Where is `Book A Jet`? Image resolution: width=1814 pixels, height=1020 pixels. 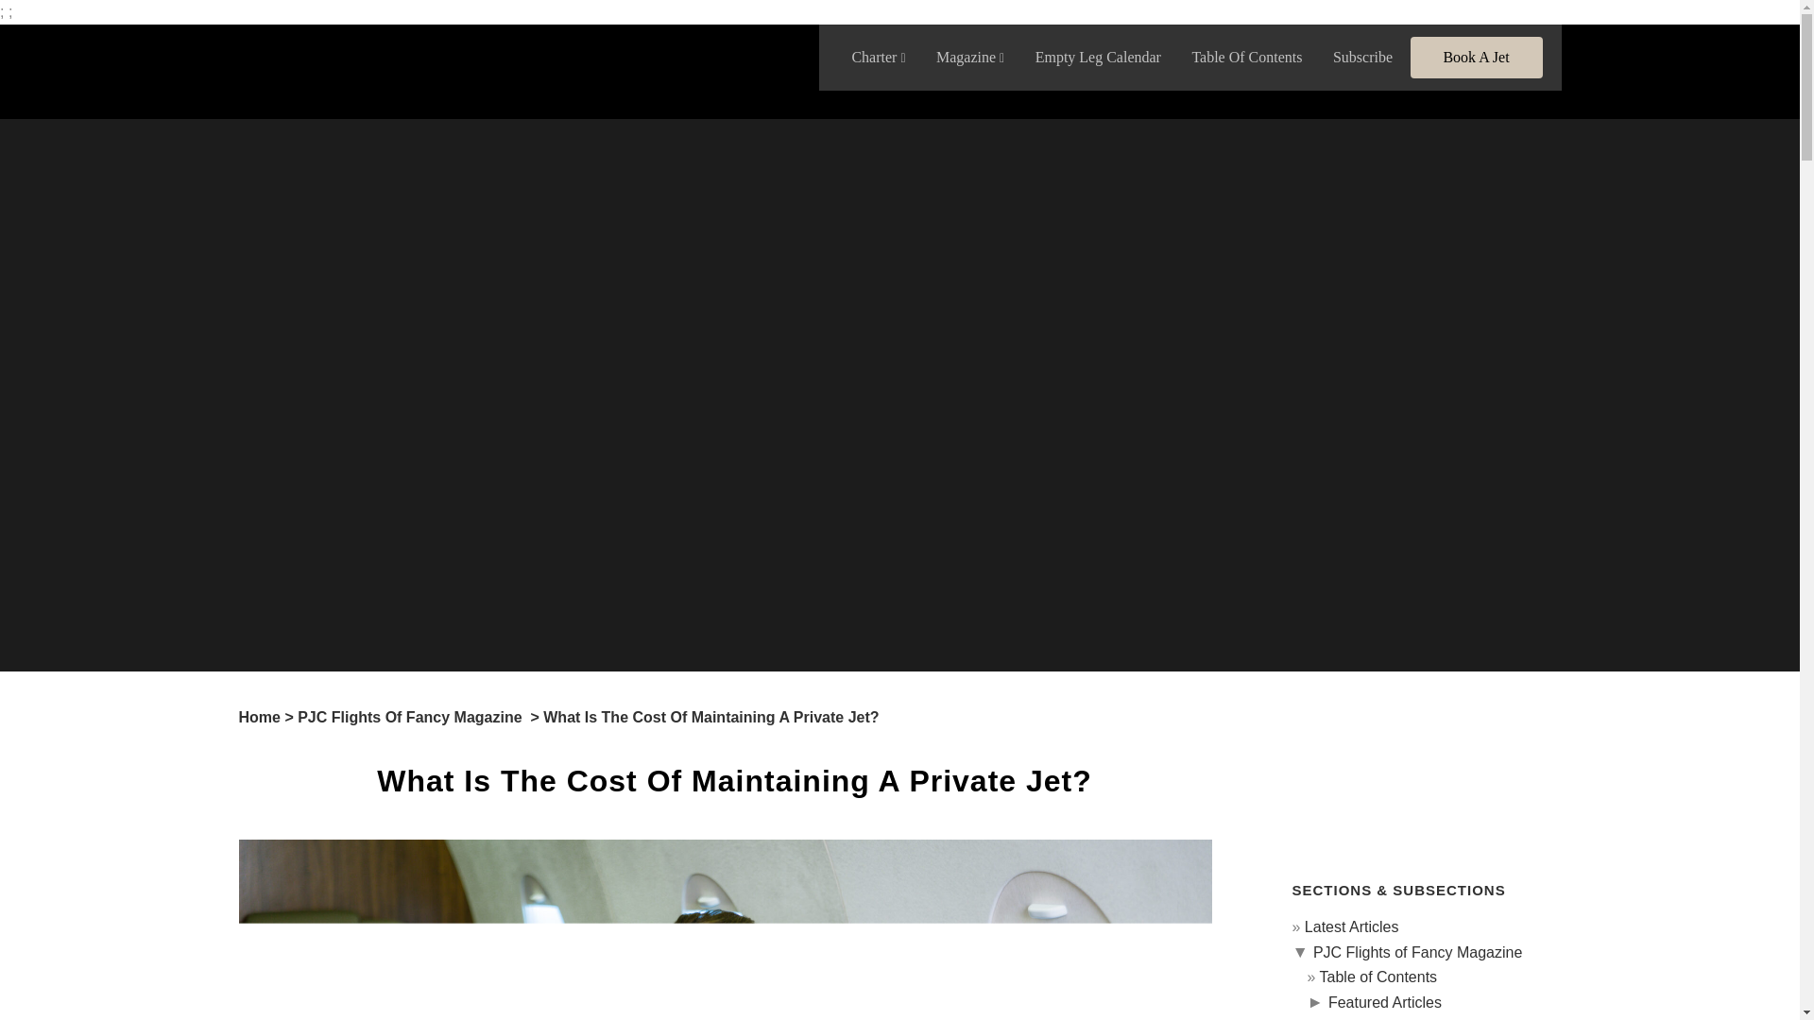 Book A Jet is located at coordinates (1476, 57).